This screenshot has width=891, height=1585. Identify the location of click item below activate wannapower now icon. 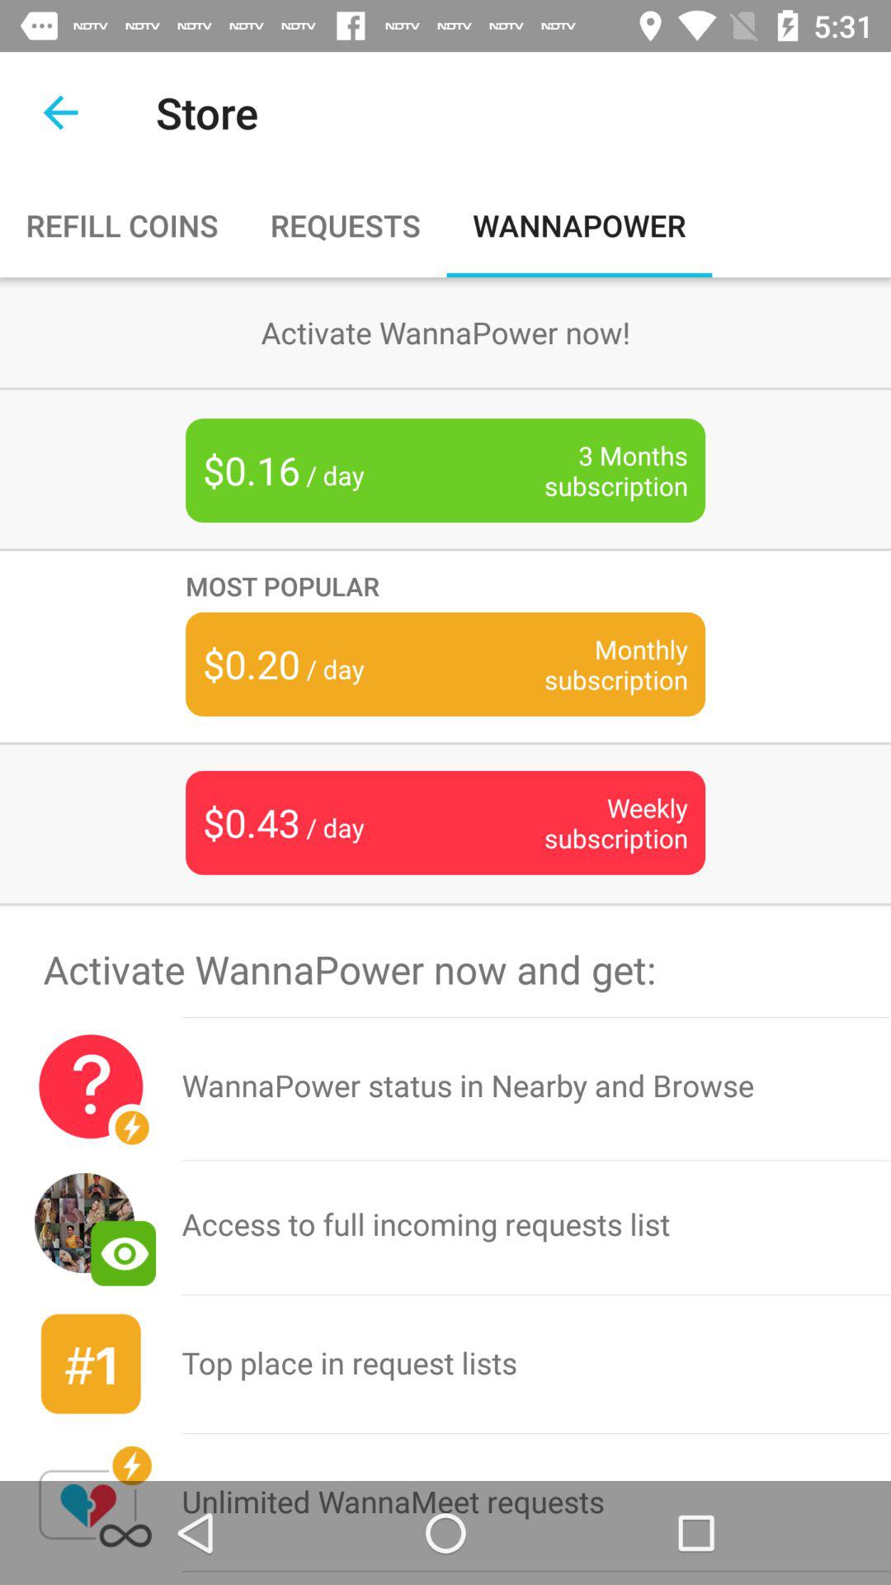
(536, 1086).